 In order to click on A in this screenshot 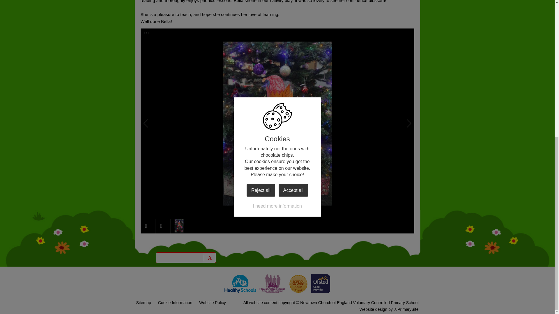, I will do `click(210, 258)`.